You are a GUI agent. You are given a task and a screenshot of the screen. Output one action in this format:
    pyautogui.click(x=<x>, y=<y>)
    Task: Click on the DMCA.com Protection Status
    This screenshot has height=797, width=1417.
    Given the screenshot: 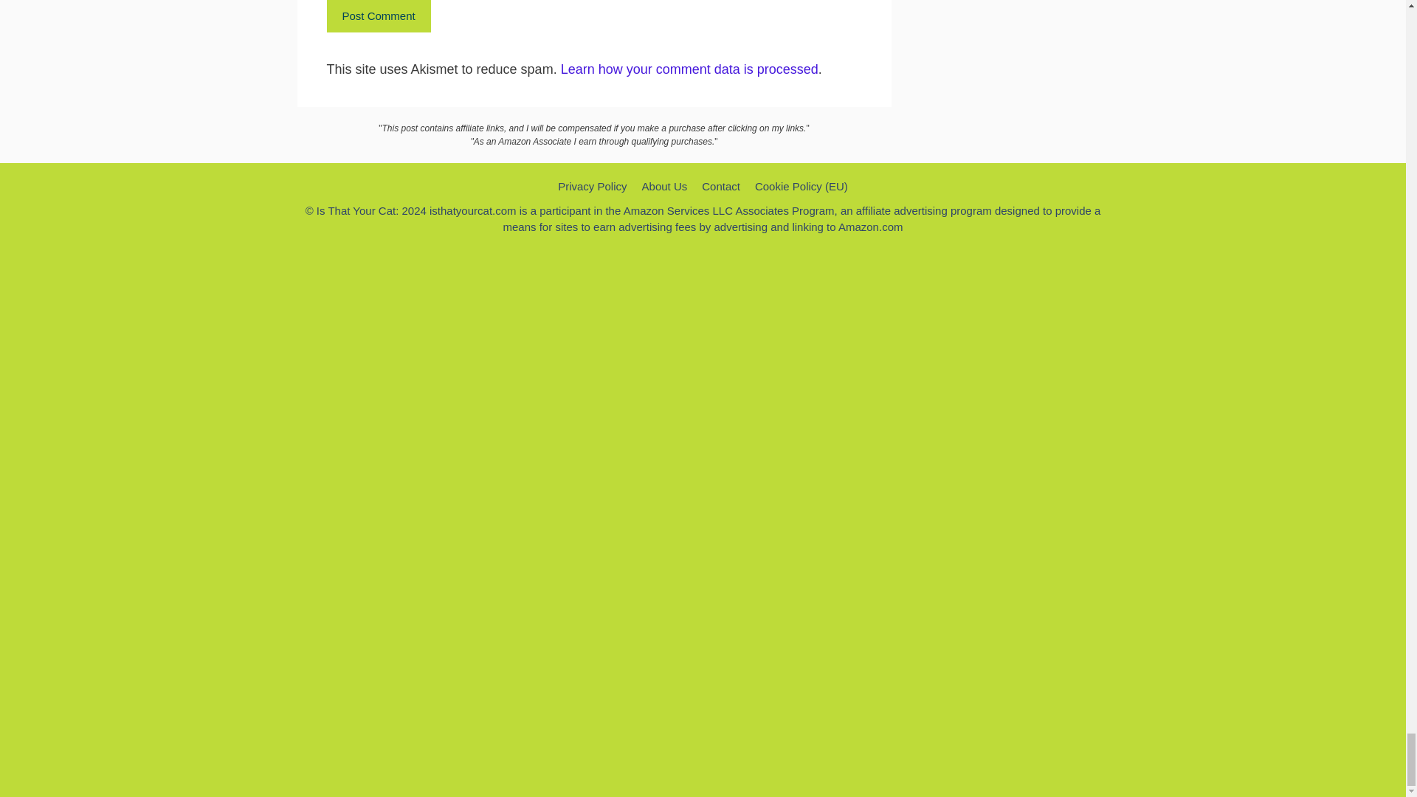 What is the action you would take?
    pyautogui.click(x=702, y=773)
    